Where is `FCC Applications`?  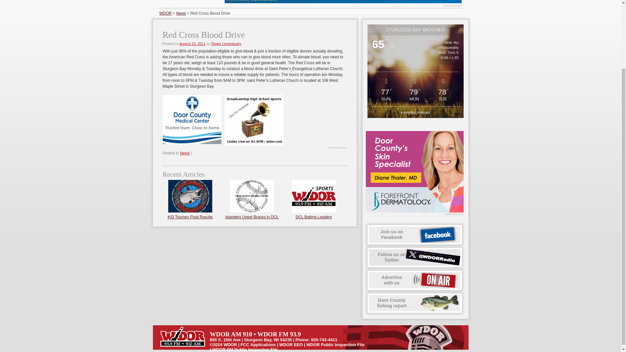
FCC Applications is located at coordinates (258, 344).